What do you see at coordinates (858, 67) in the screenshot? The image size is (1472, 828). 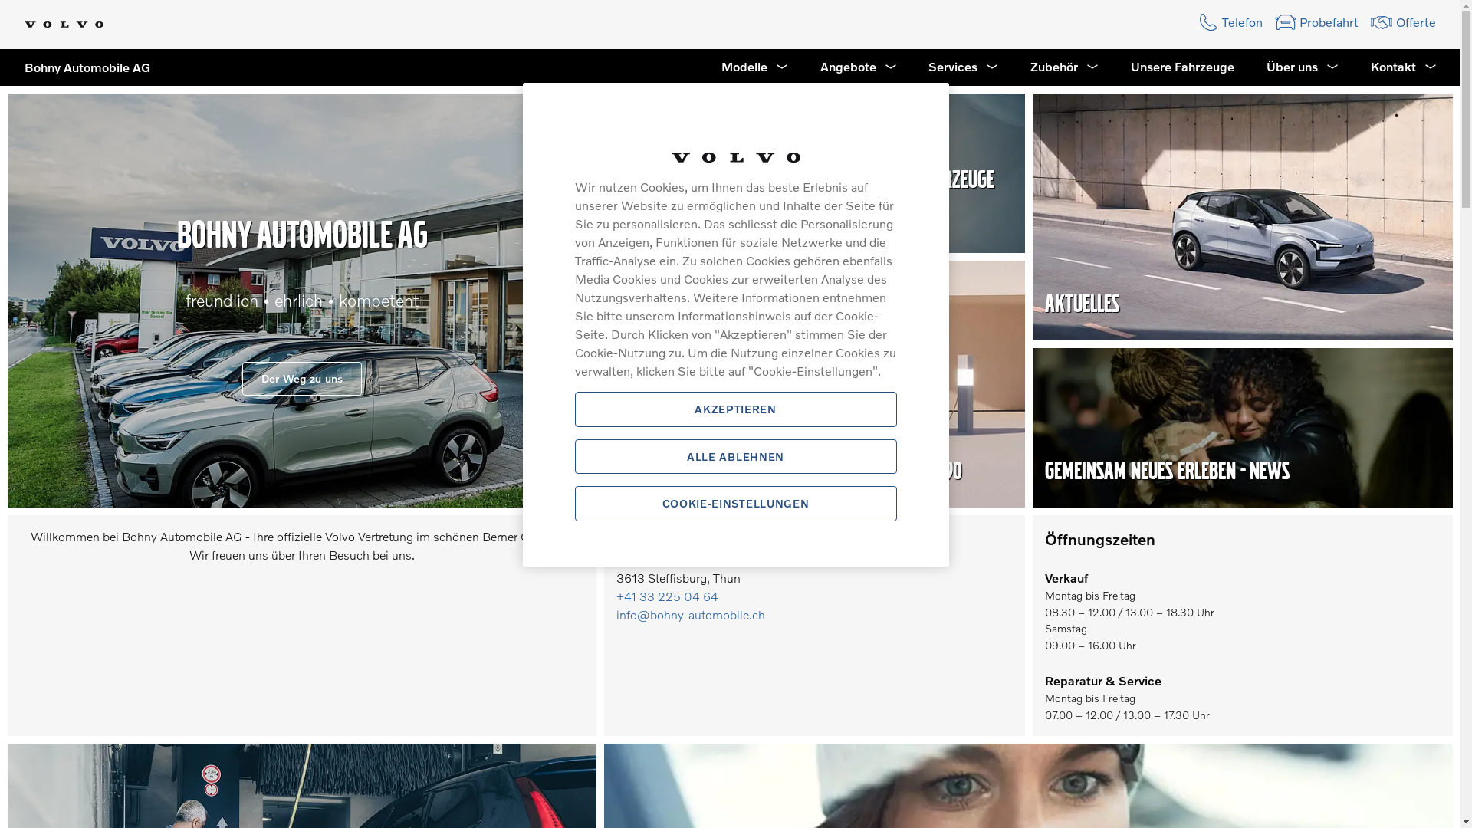 I see `Angebote` at bounding box center [858, 67].